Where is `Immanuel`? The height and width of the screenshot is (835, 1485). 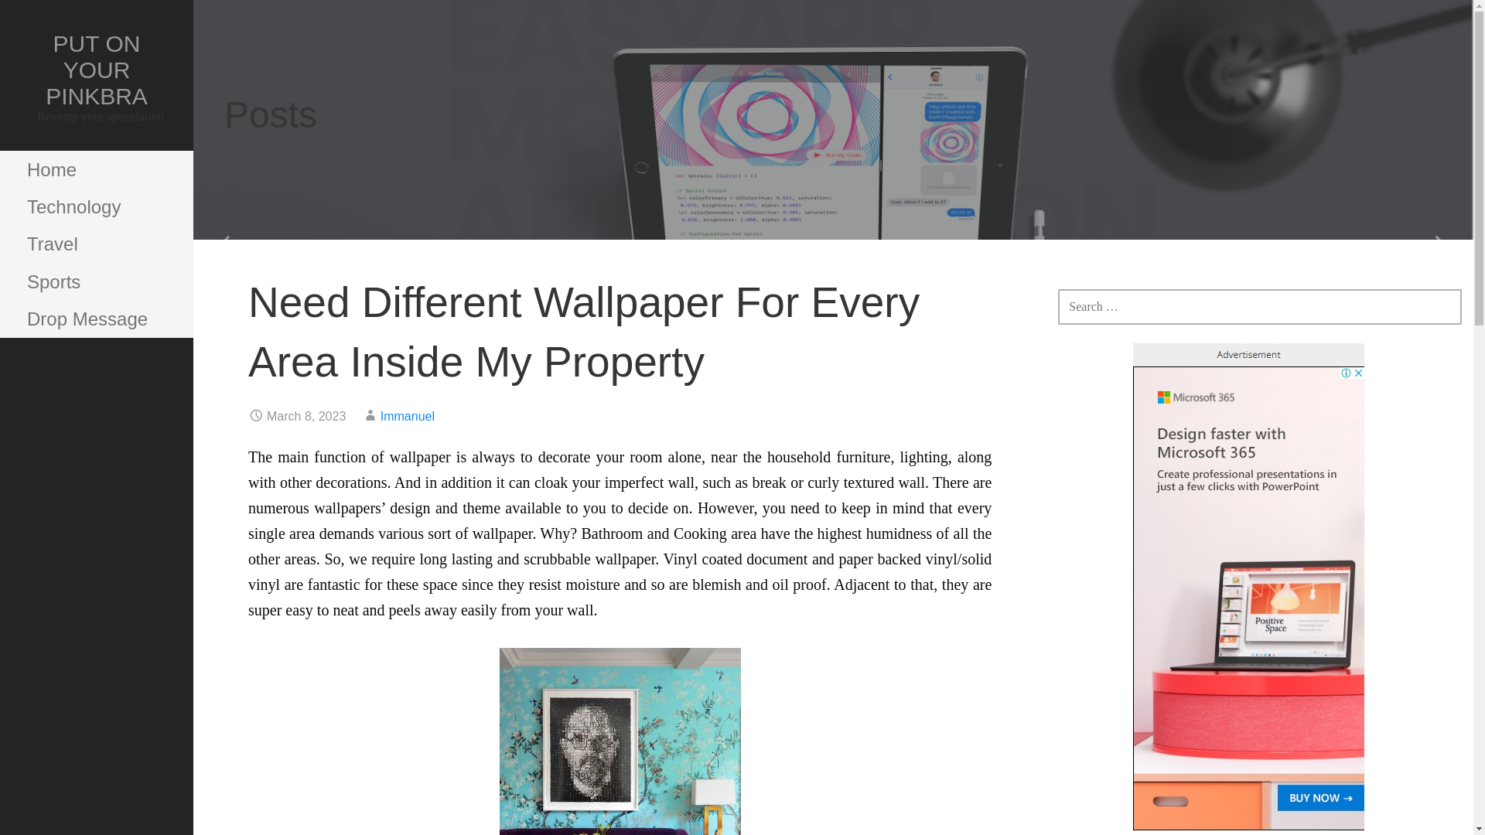 Immanuel is located at coordinates (407, 416).